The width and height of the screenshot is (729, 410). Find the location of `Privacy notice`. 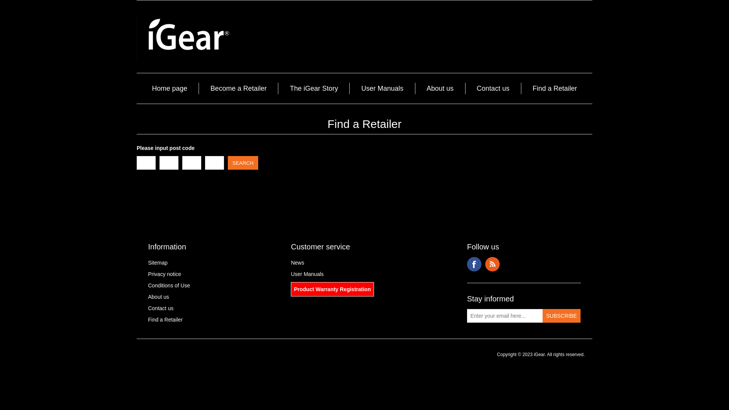

Privacy notice is located at coordinates (165, 274).